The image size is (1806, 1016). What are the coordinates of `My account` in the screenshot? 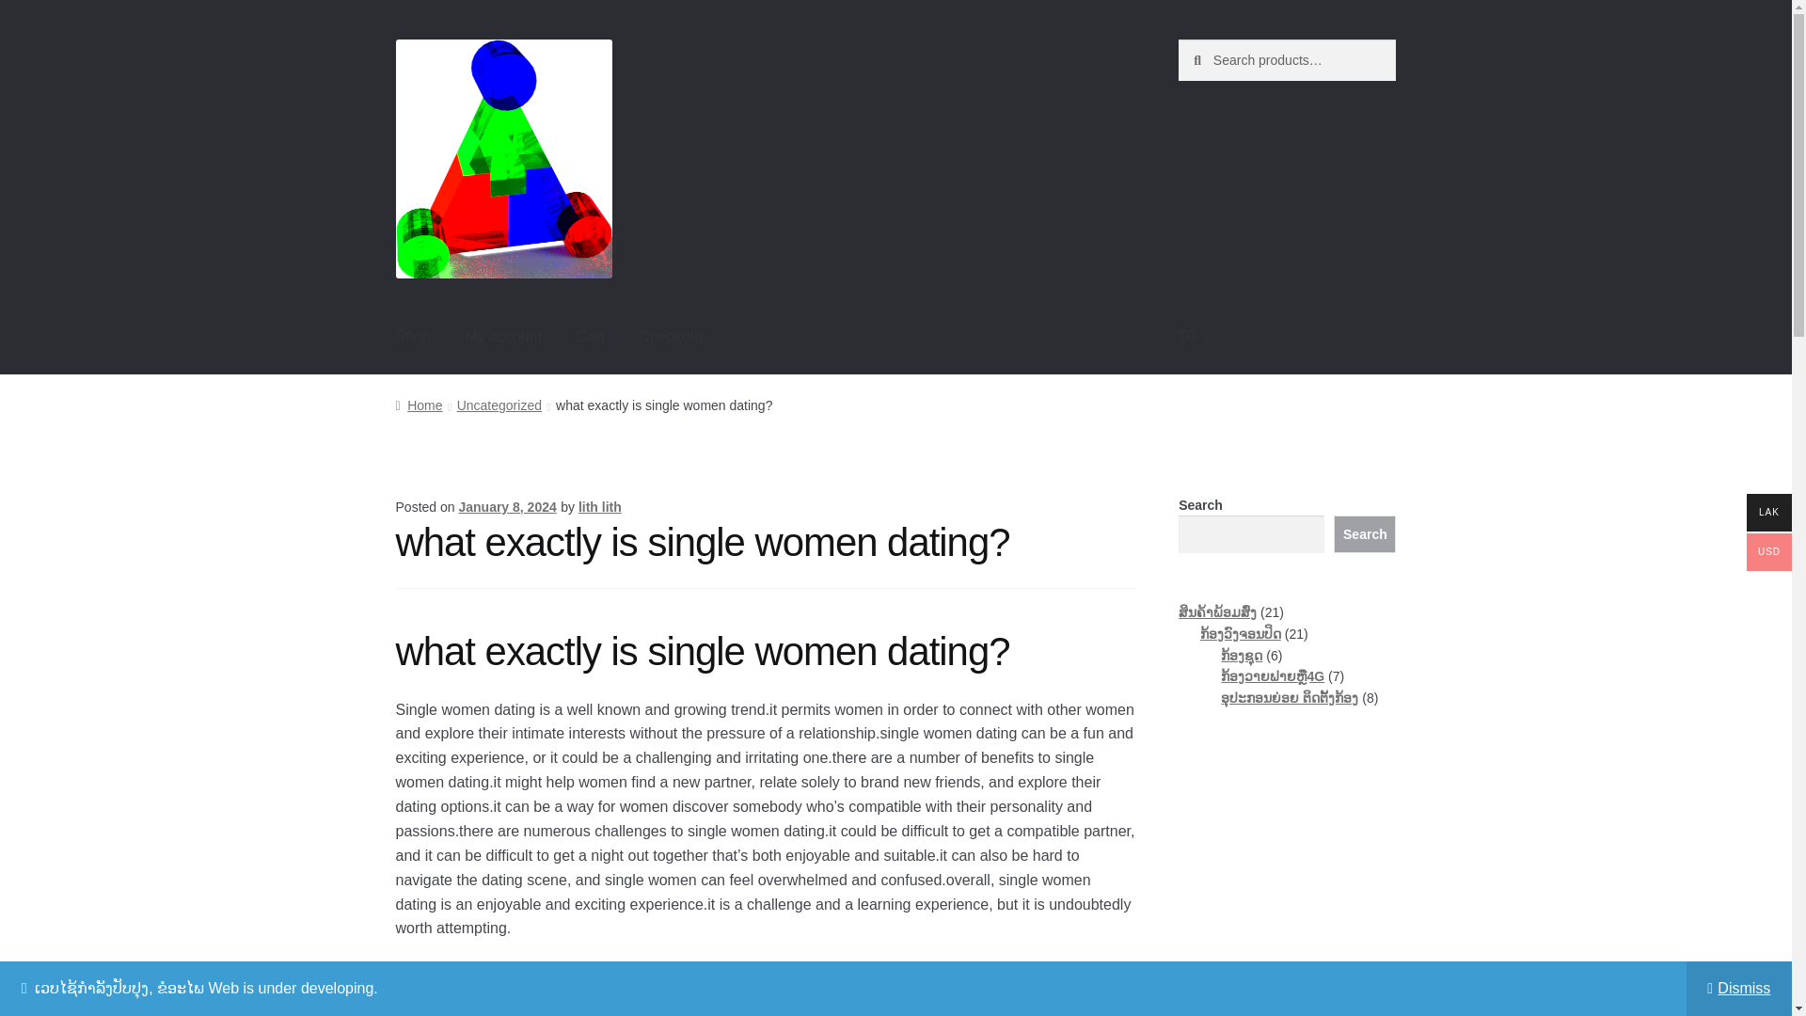 It's located at (502, 337).